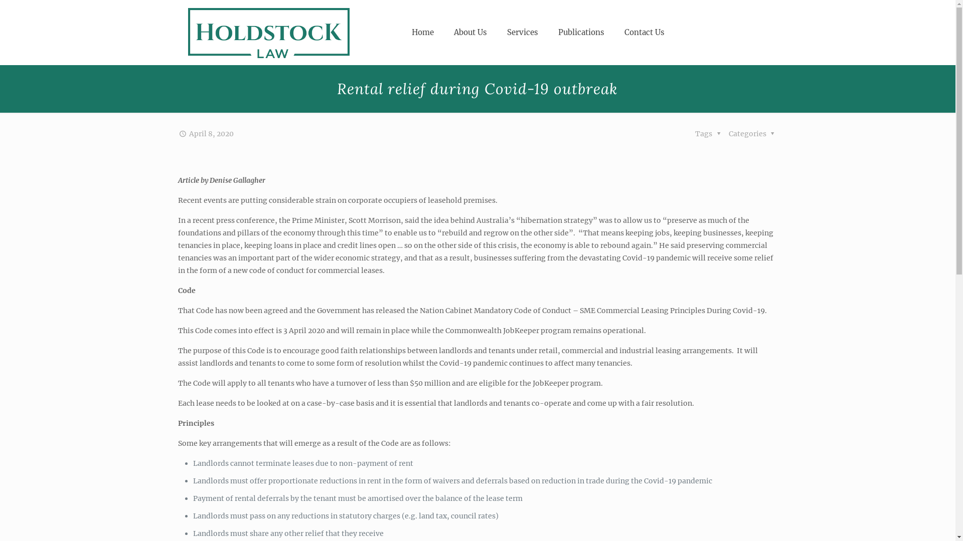 The width and height of the screenshot is (963, 541). Describe the element at coordinates (523, 33) in the screenshot. I see `Services` at that location.